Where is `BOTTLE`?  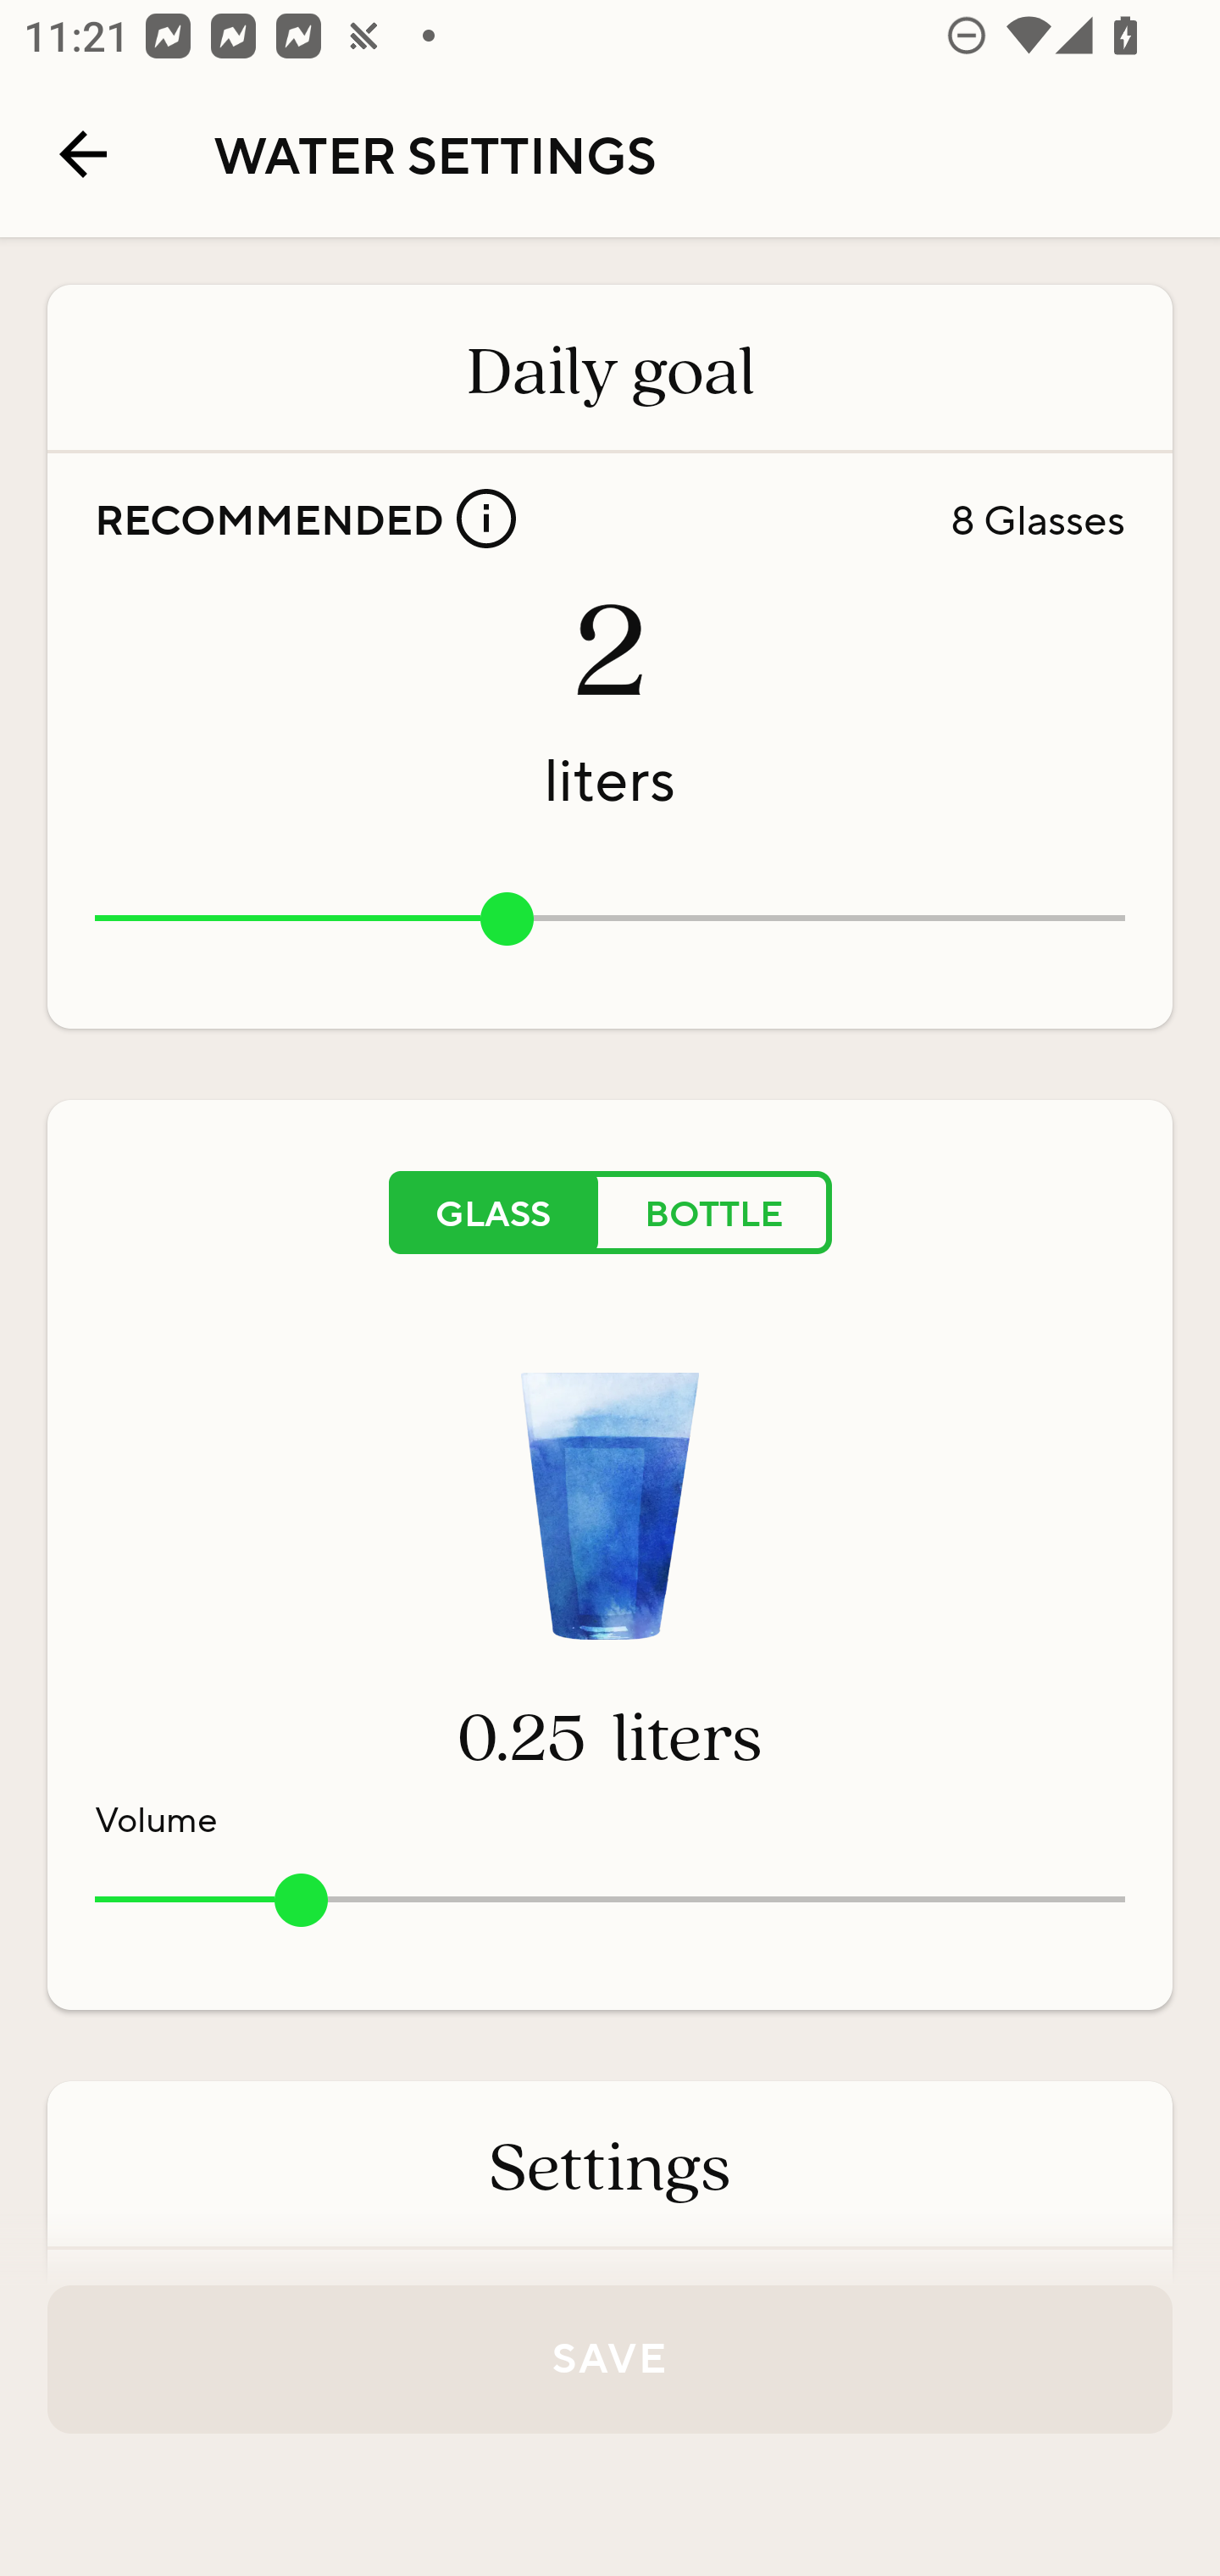 BOTTLE is located at coordinates (715, 1213).